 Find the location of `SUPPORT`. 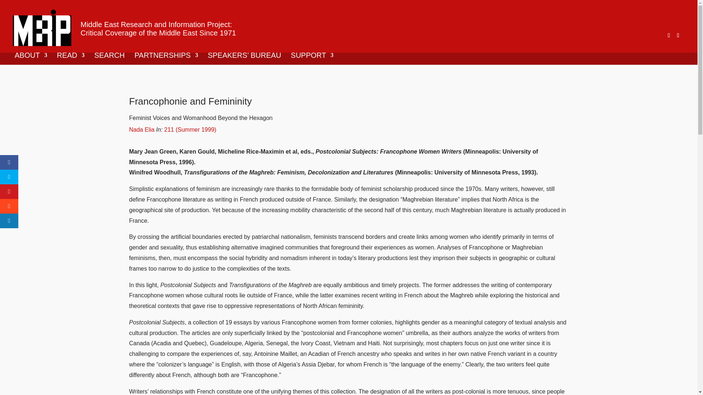

SUPPORT is located at coordinates (312, 59).